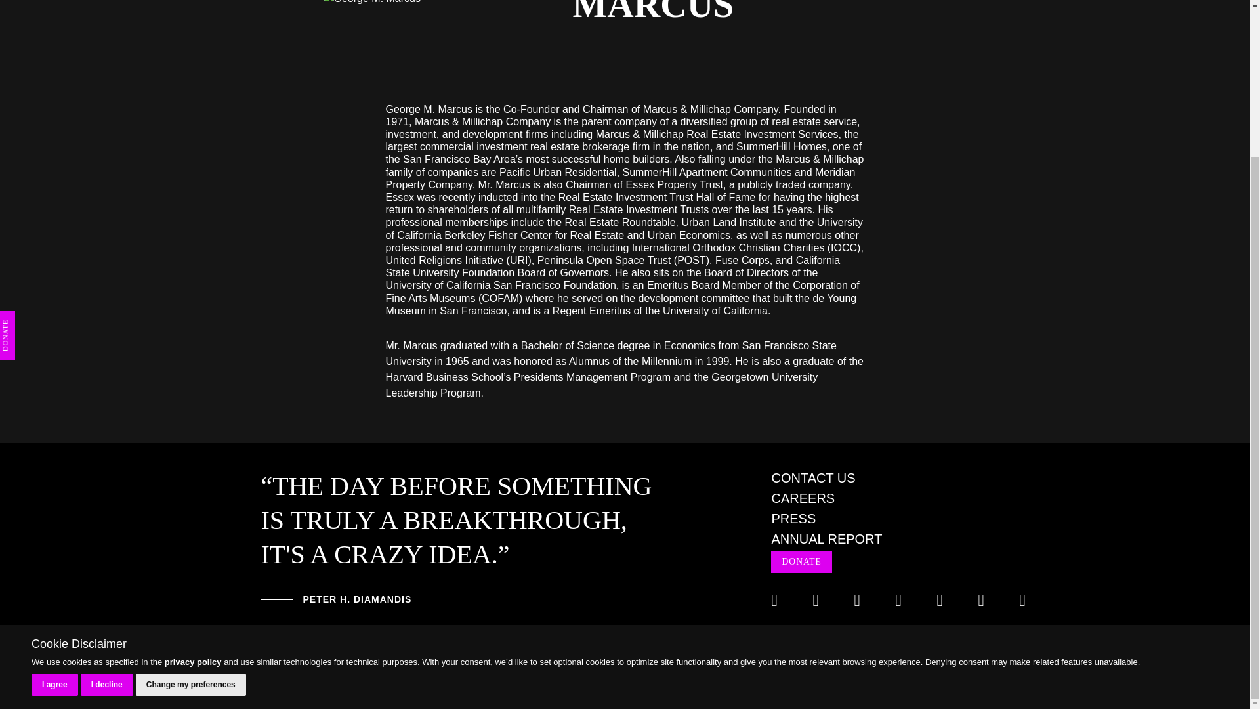 The height and width of the screenshot is (709, 1260). What do you see at coordinates (55, 492) in the screenshot?
I see `I agree` at bounding box center [55, 492].